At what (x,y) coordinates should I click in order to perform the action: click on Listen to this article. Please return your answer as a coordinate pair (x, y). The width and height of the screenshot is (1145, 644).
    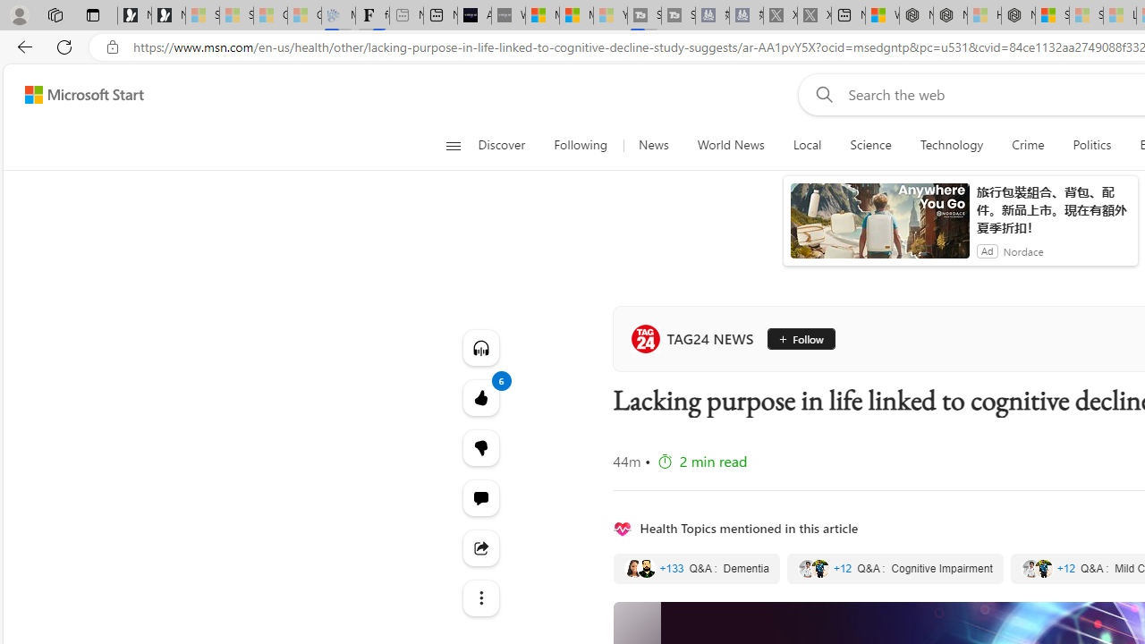
    Looking at the image, I should click on (481, 347).